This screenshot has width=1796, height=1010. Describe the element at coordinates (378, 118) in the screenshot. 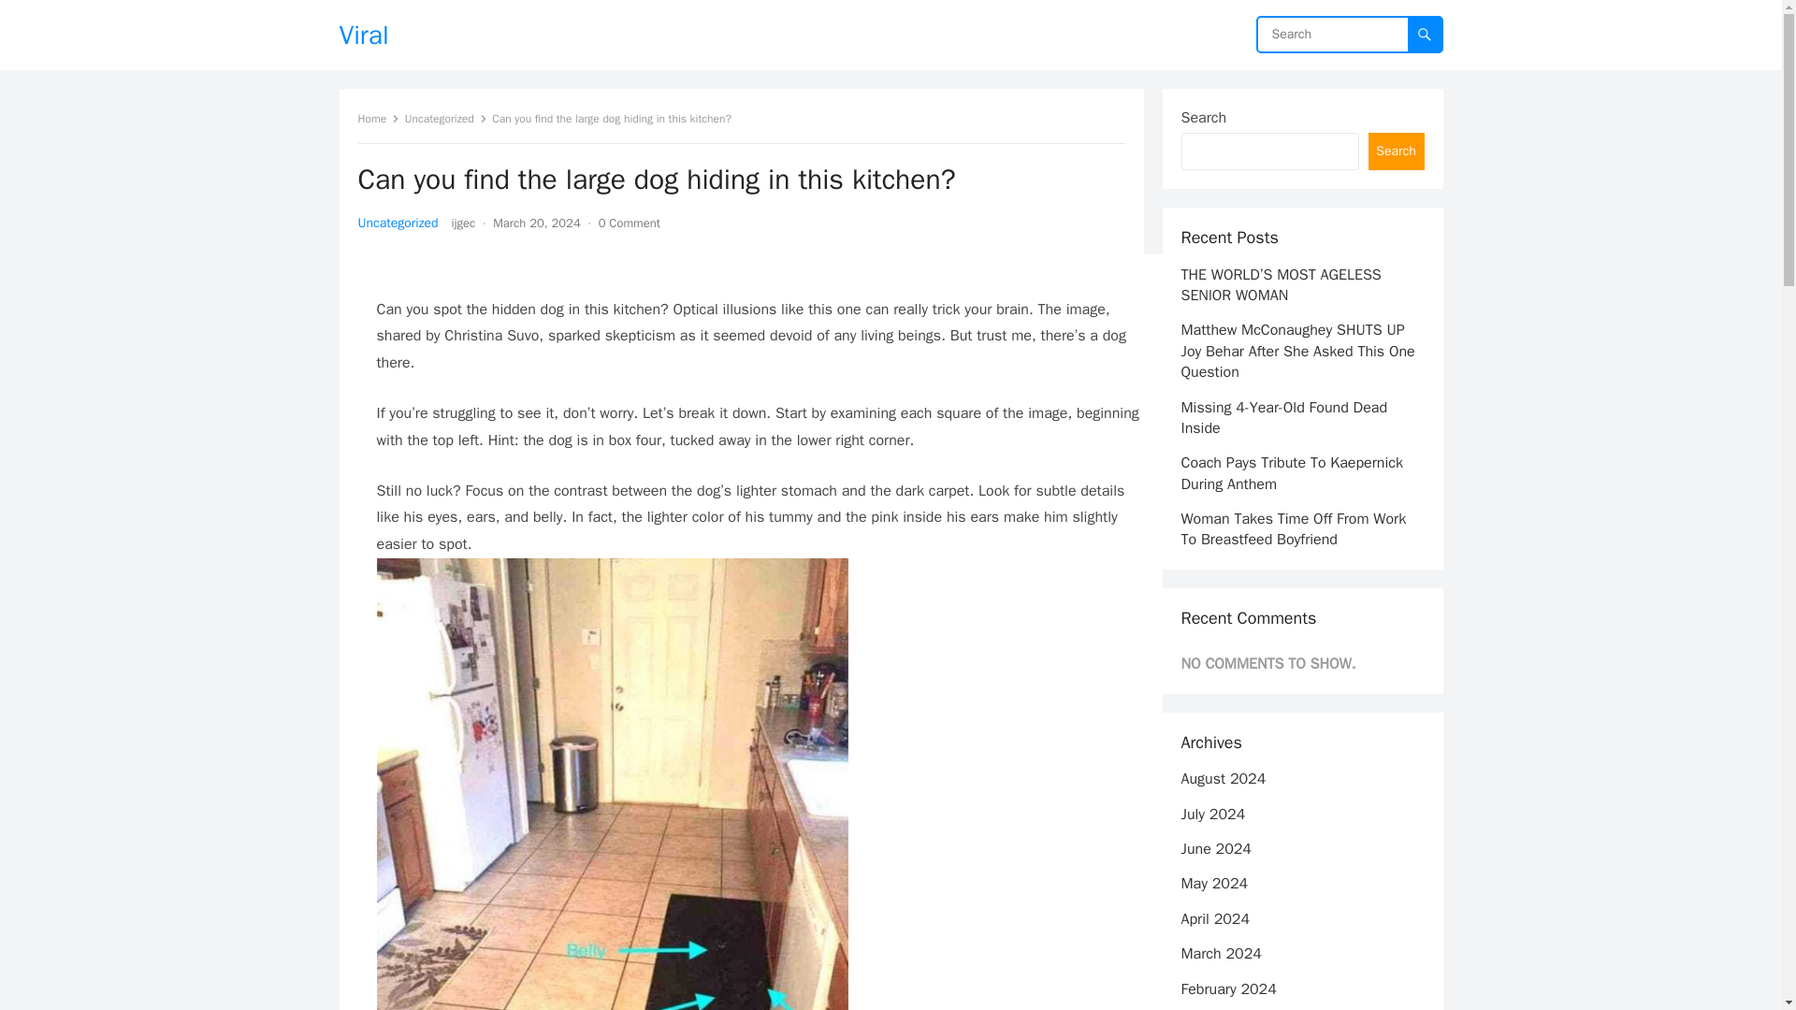

I see `Home` at that location.